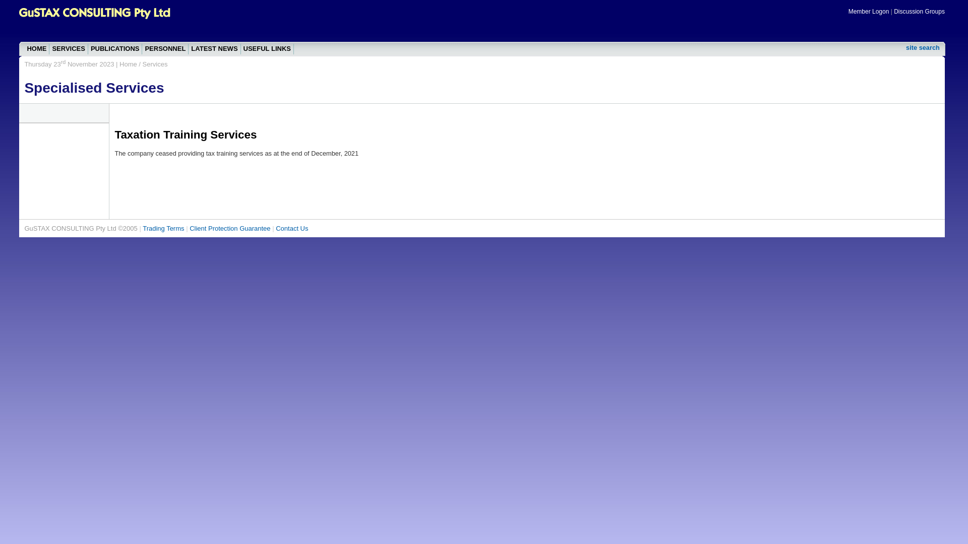 The image size is (968, 544). What do you see at coordinates (37, 49) in the screenshot?
I see `HOME` at bounding box center [37, 49].